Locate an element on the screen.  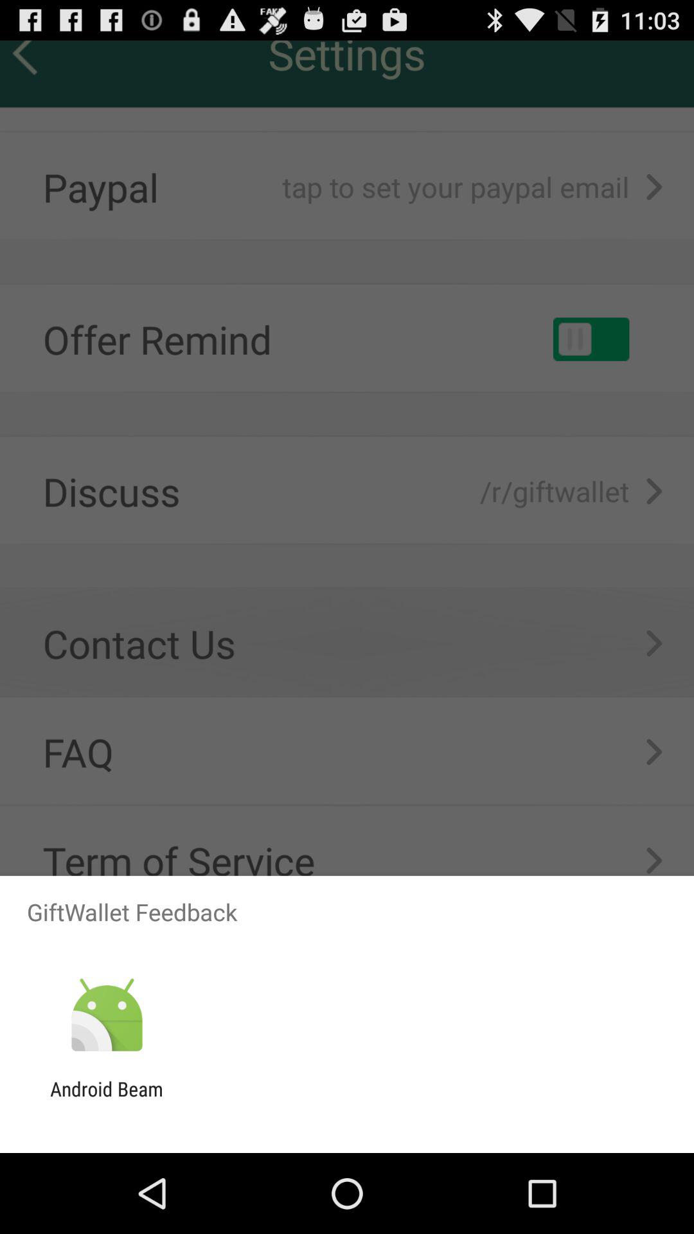
choose the android beam app is located at coordinates (107, 1100).